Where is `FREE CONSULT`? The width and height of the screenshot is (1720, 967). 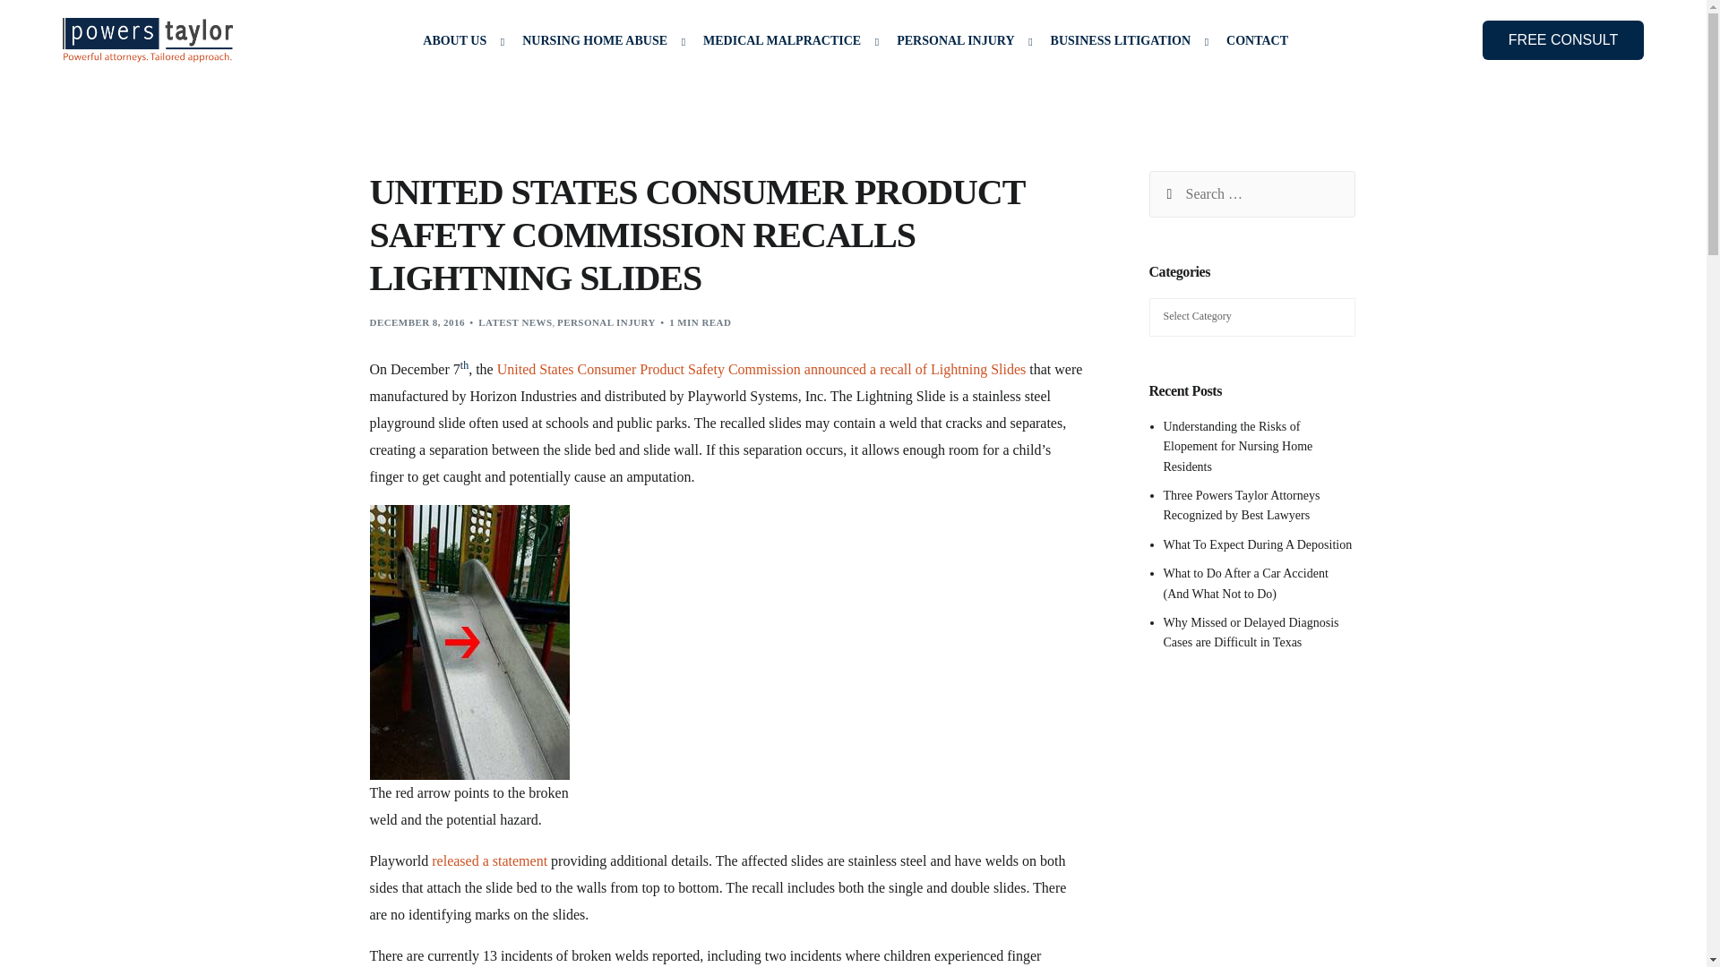 FREE CONSULT is located at coordinates (1563, 39).